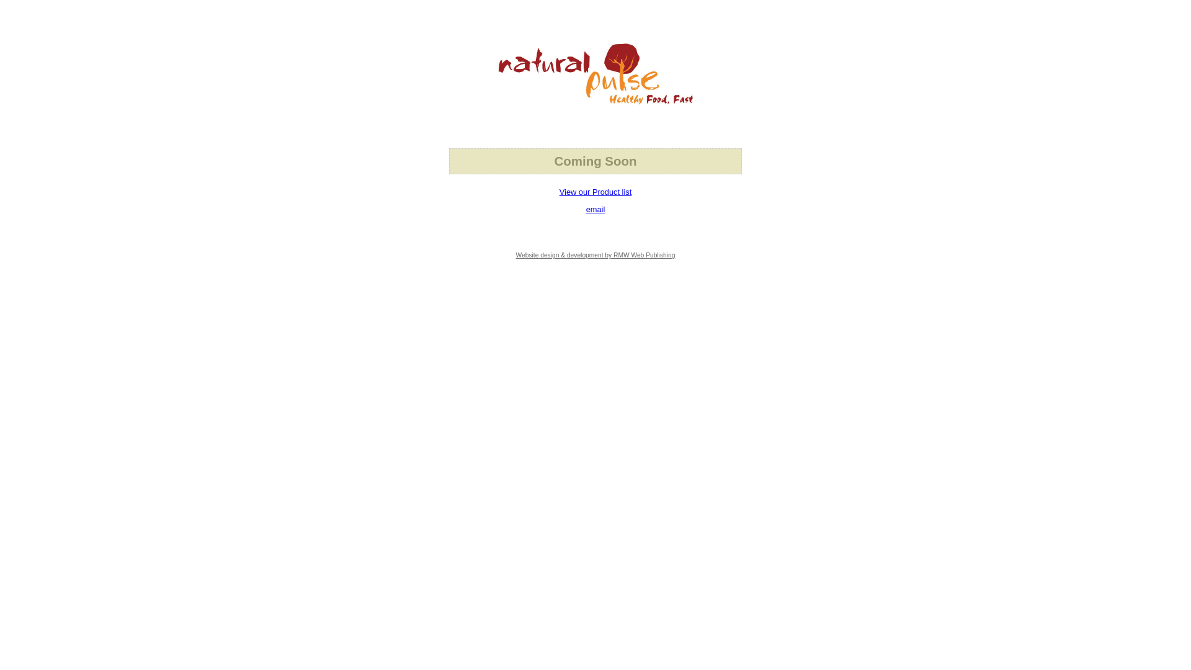  Describe the element at coordinates (595, 192) in the screenshot. I see `View our Product list` at that location.